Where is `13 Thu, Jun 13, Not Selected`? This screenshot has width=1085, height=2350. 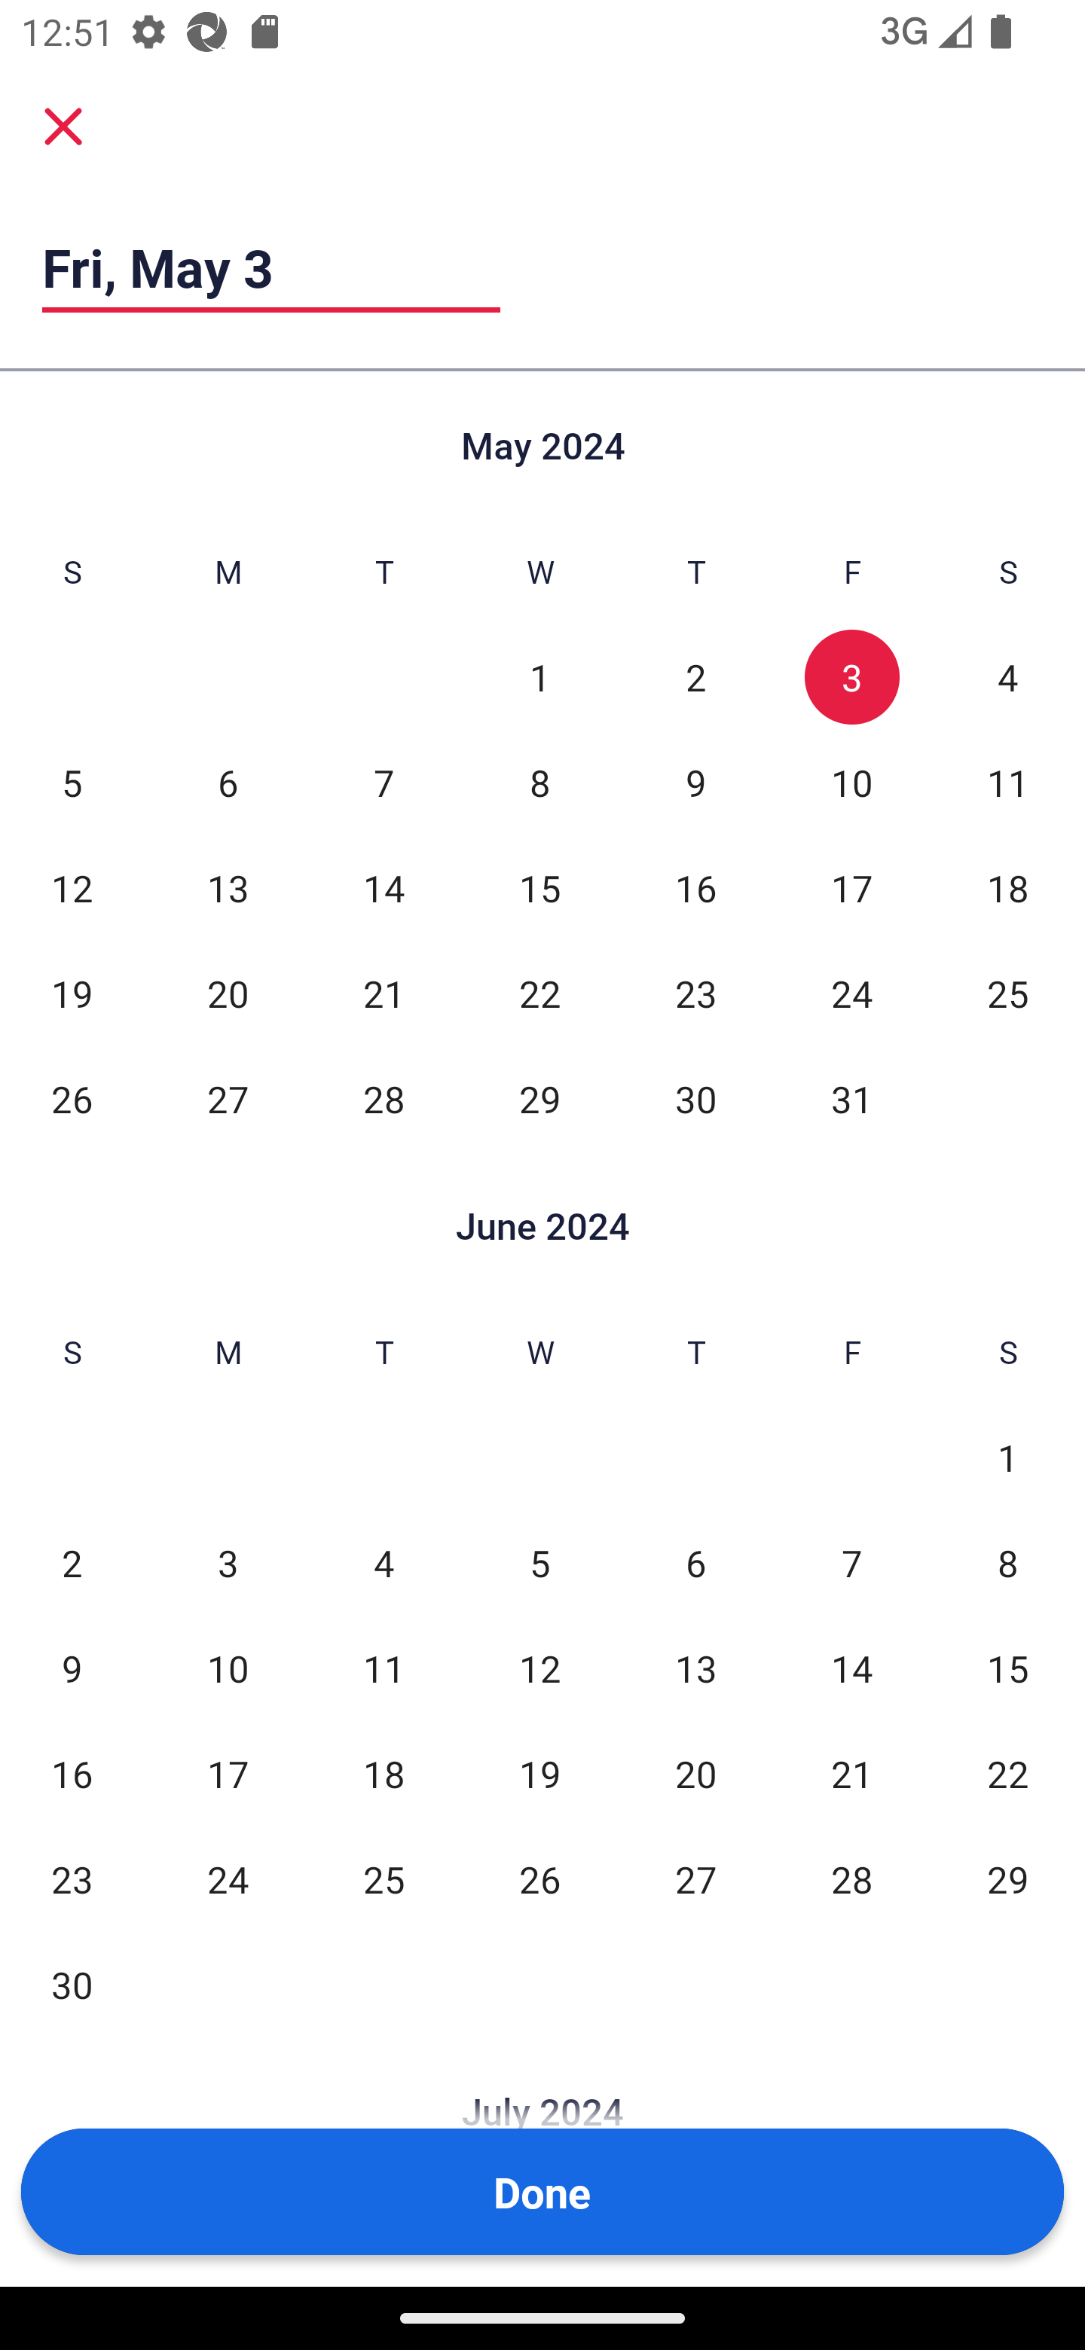 13 Thu, Jun 13, Not Selected is located at coordinates (695, 1668).